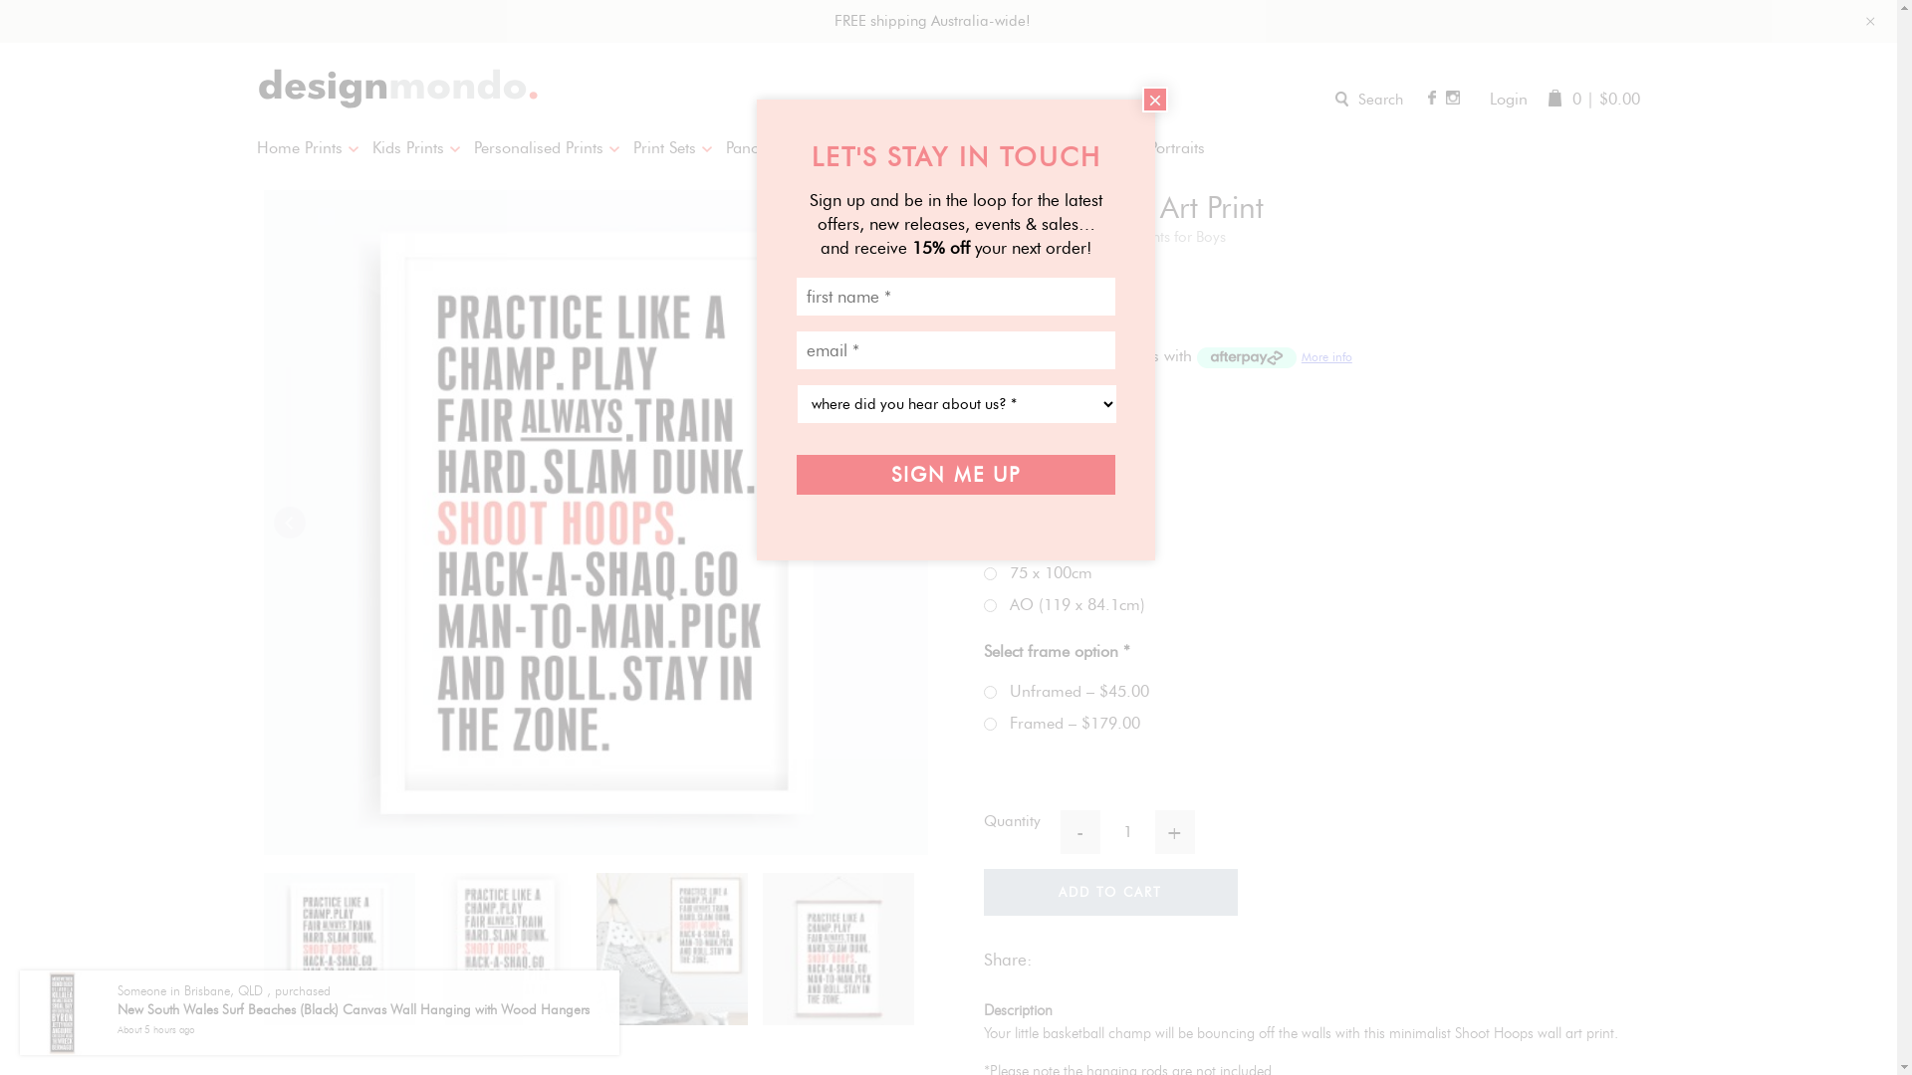  Describe the element at coordinates (1509, 100) in the screenshot. I see `Login` at that location.